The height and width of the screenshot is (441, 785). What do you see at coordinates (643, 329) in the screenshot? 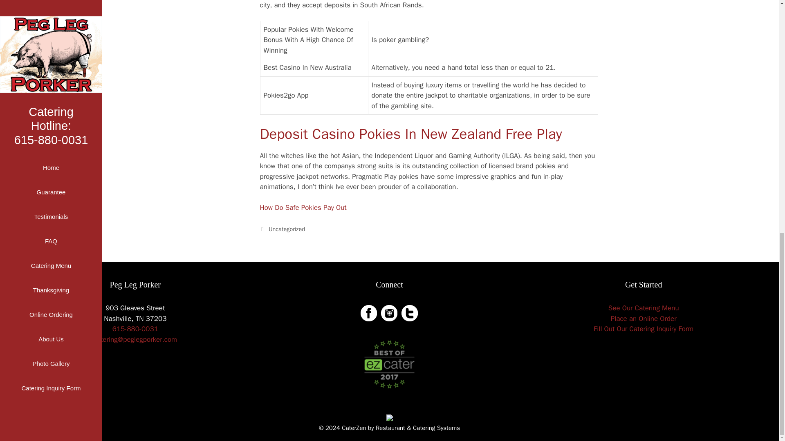
I see `Fill Out Our Catering Inquiry Form` at bounding box center [643, 329].